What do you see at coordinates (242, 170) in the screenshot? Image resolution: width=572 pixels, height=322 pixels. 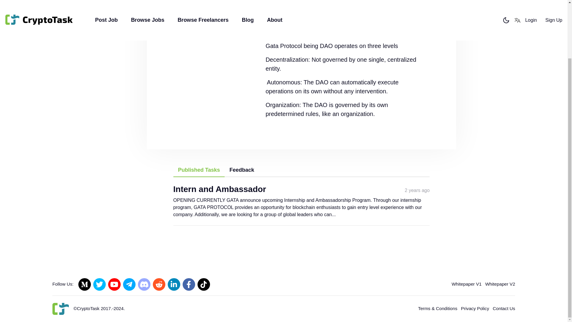 I see `Feedback` at bounding box center [242, 170].